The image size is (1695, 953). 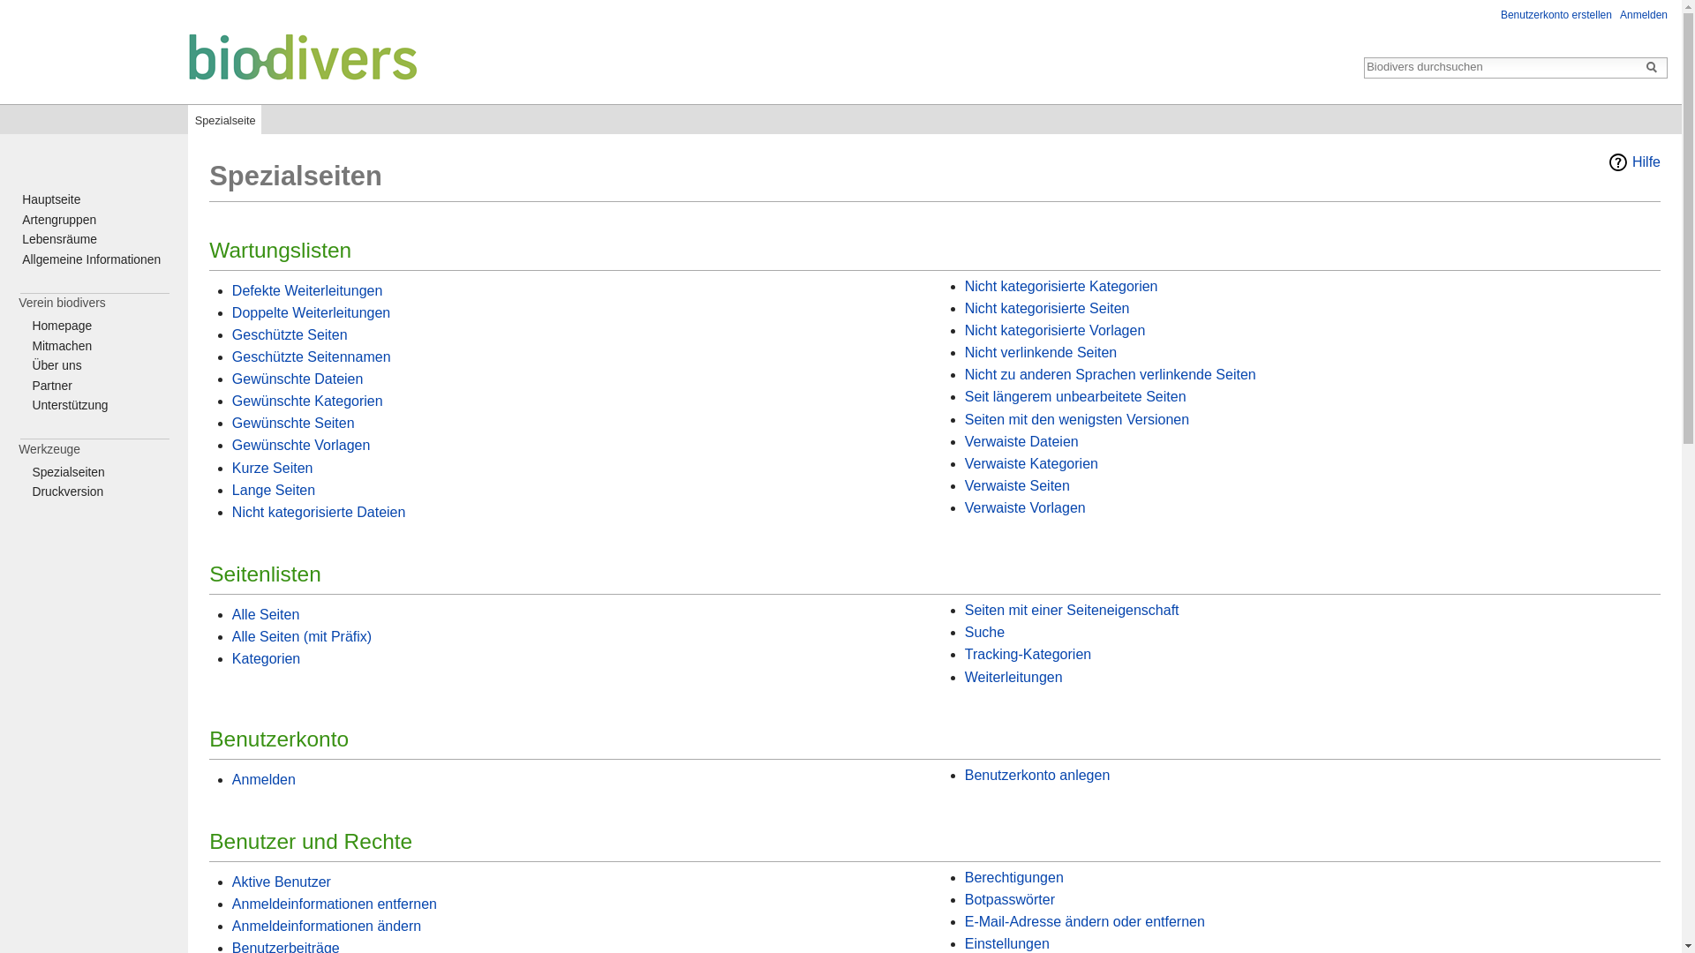 What do you see at coordinates (1028, 655) in the screenshot?
I see `Tracking-Kategorien` at bounding box center [1028, 655].